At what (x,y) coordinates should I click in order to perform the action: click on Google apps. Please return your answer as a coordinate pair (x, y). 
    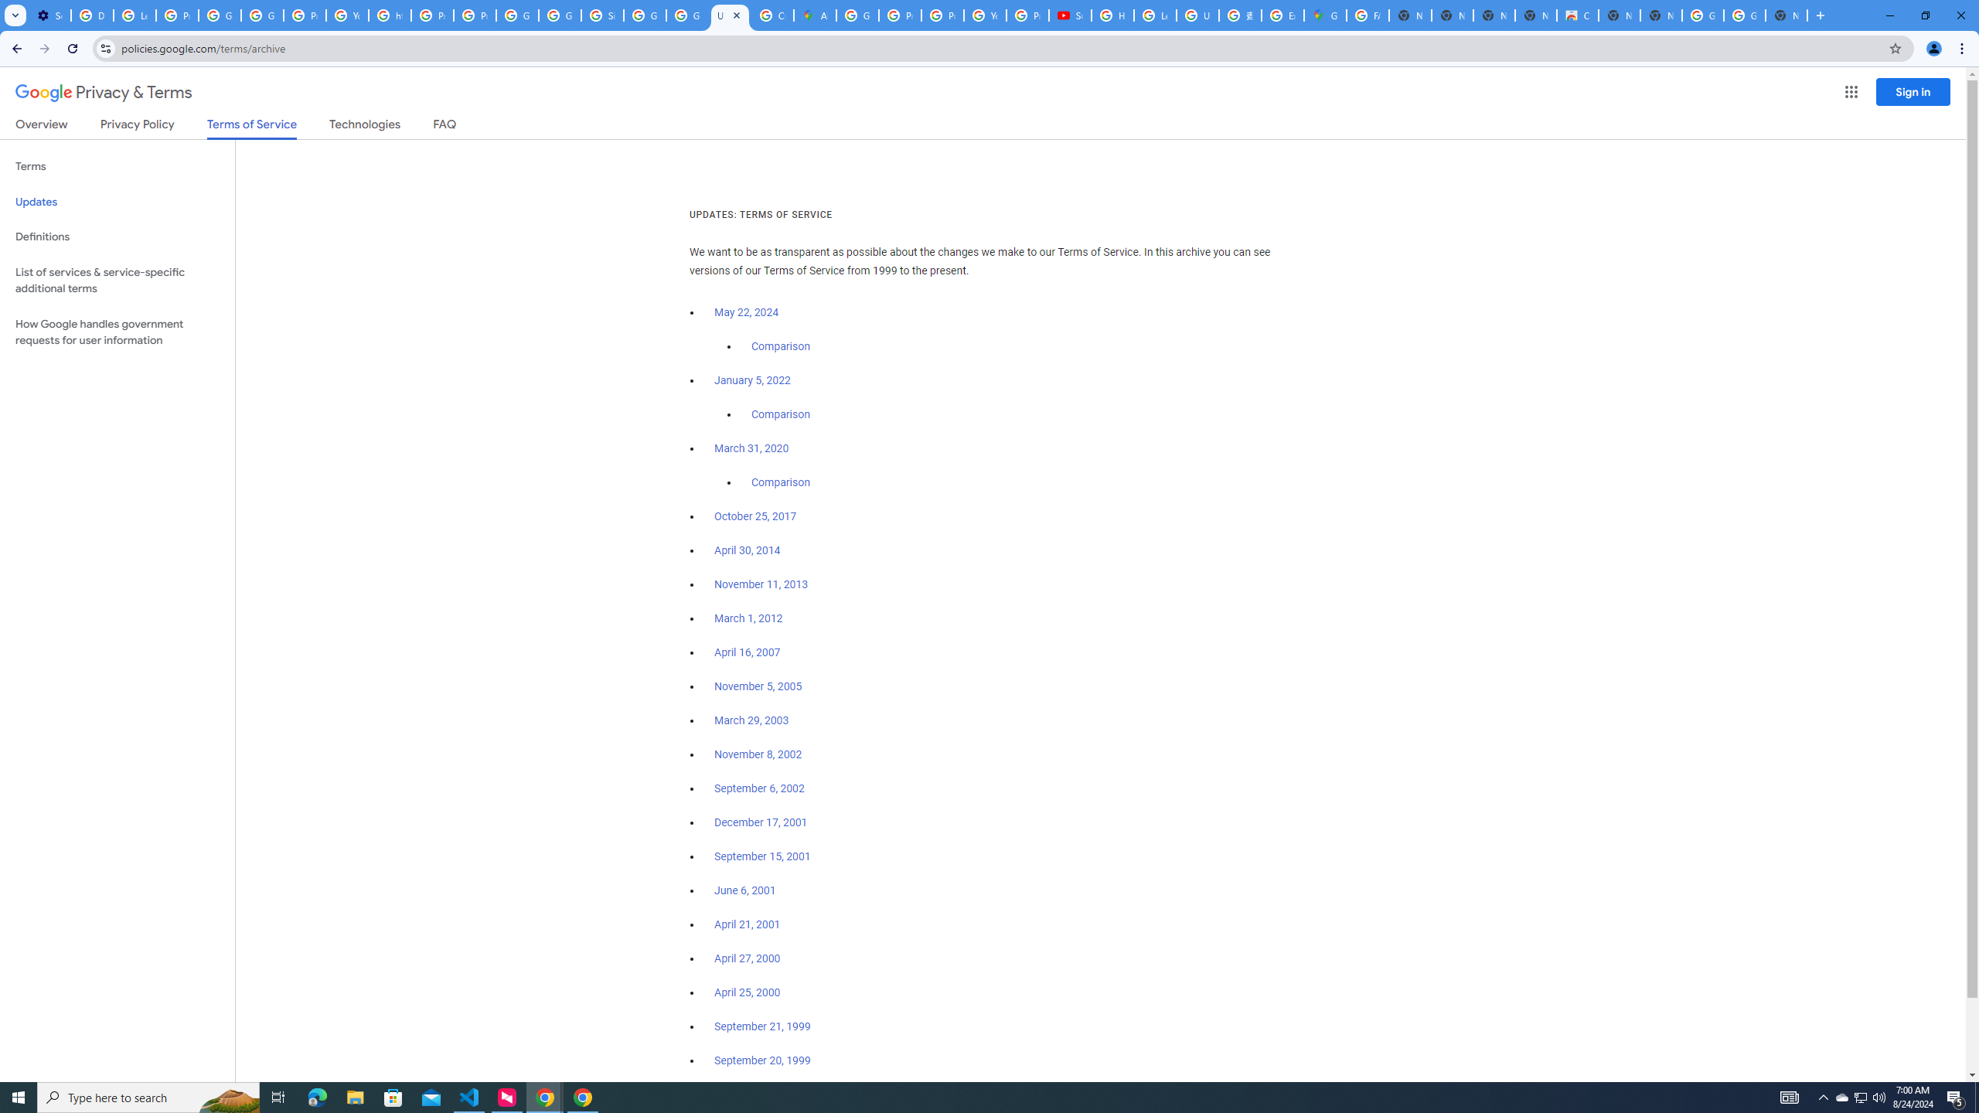
    Looking at the image, I should click on (1851, 92).